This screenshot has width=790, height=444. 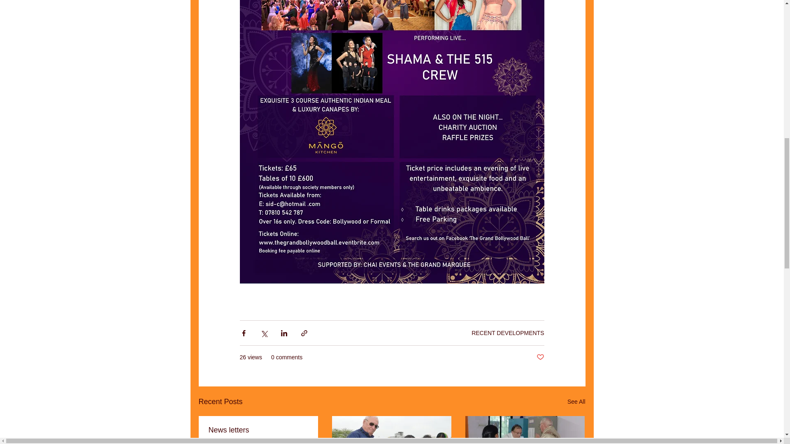 What do you see at coordinates (576, 402) in the screenshot?
I see `See All` at bounding box center [576, 402].